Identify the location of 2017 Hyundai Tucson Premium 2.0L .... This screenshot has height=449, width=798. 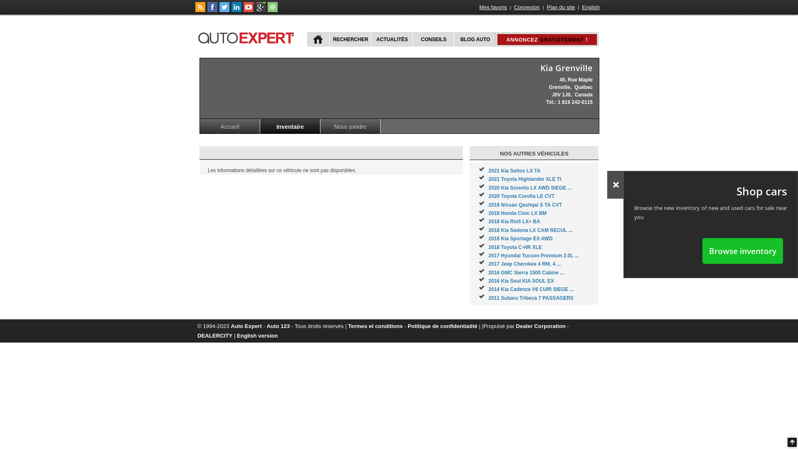
(534, 256).